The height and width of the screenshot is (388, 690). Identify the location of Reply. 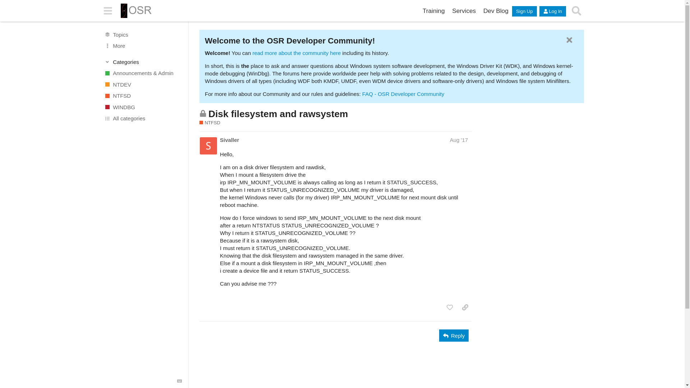
(454, 336).